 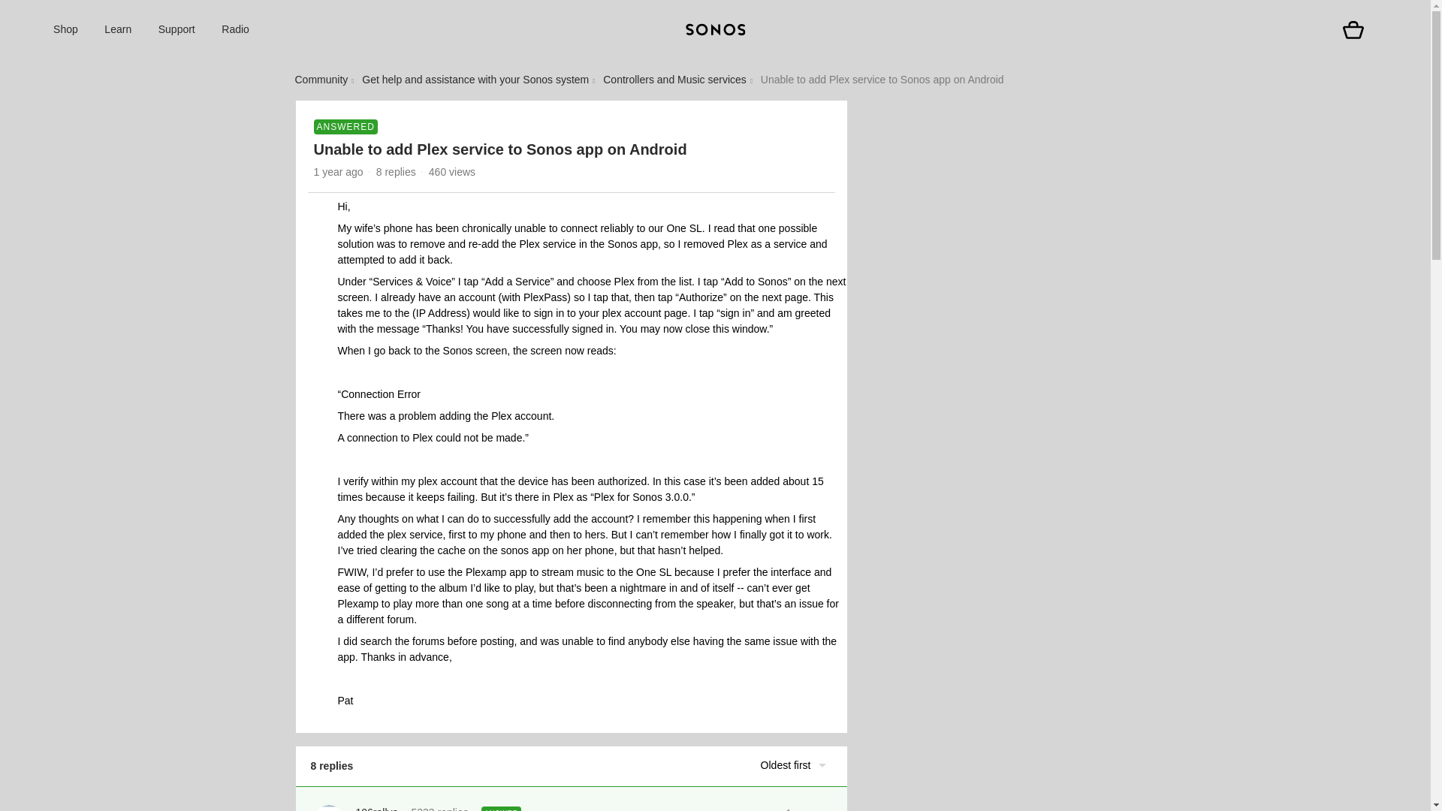 What do you see at coordinates (320, 80) in the screenshot?
I see `Community` at bounding box center [320, 80].